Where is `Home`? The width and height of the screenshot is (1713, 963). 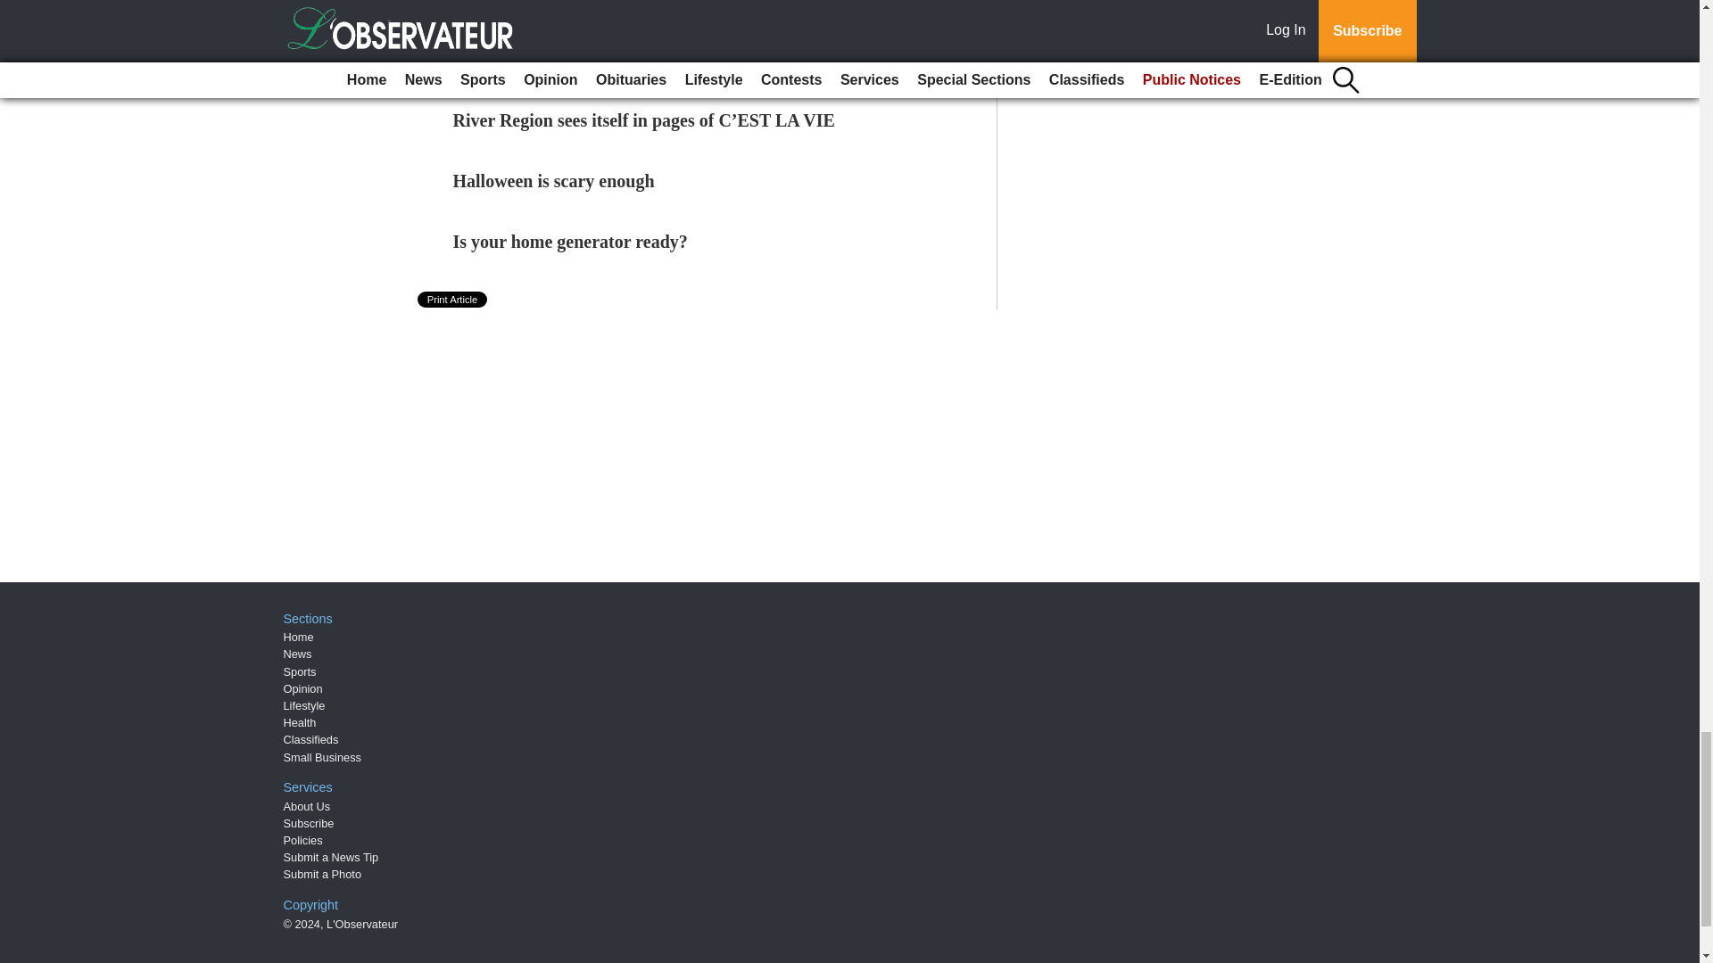 Home is located at coordinates (298, 637).